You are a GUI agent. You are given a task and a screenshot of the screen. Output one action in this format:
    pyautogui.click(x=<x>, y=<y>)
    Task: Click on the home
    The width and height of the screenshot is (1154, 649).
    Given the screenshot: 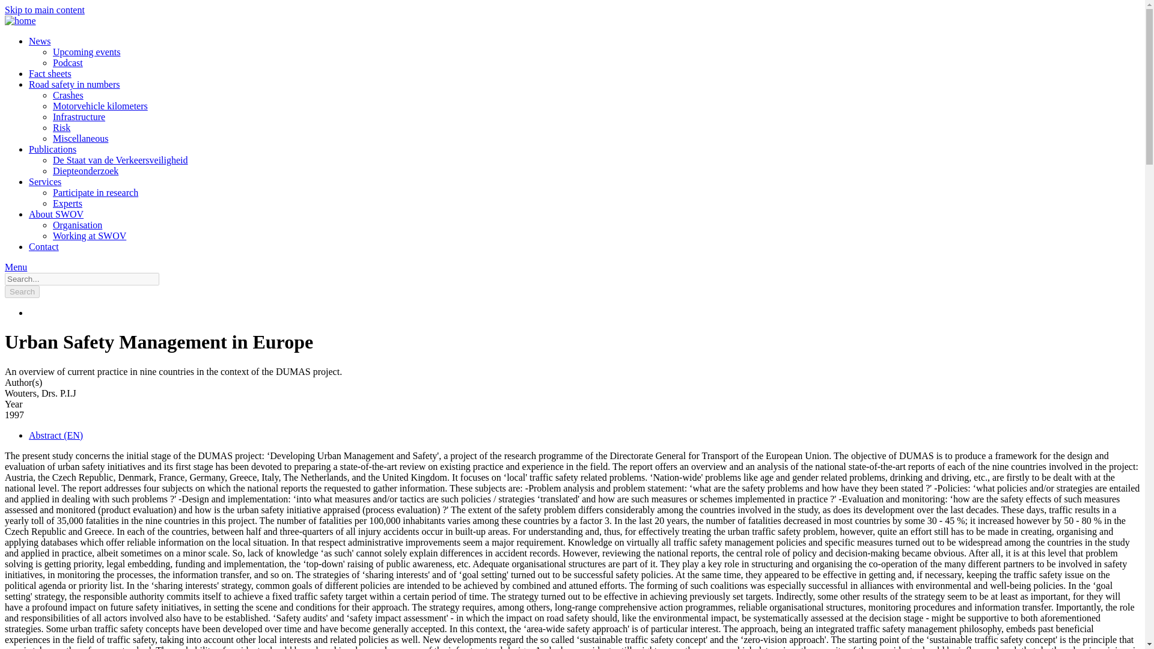 What is the action you would take?
    pyautogui.click(x=20, y=20)
    